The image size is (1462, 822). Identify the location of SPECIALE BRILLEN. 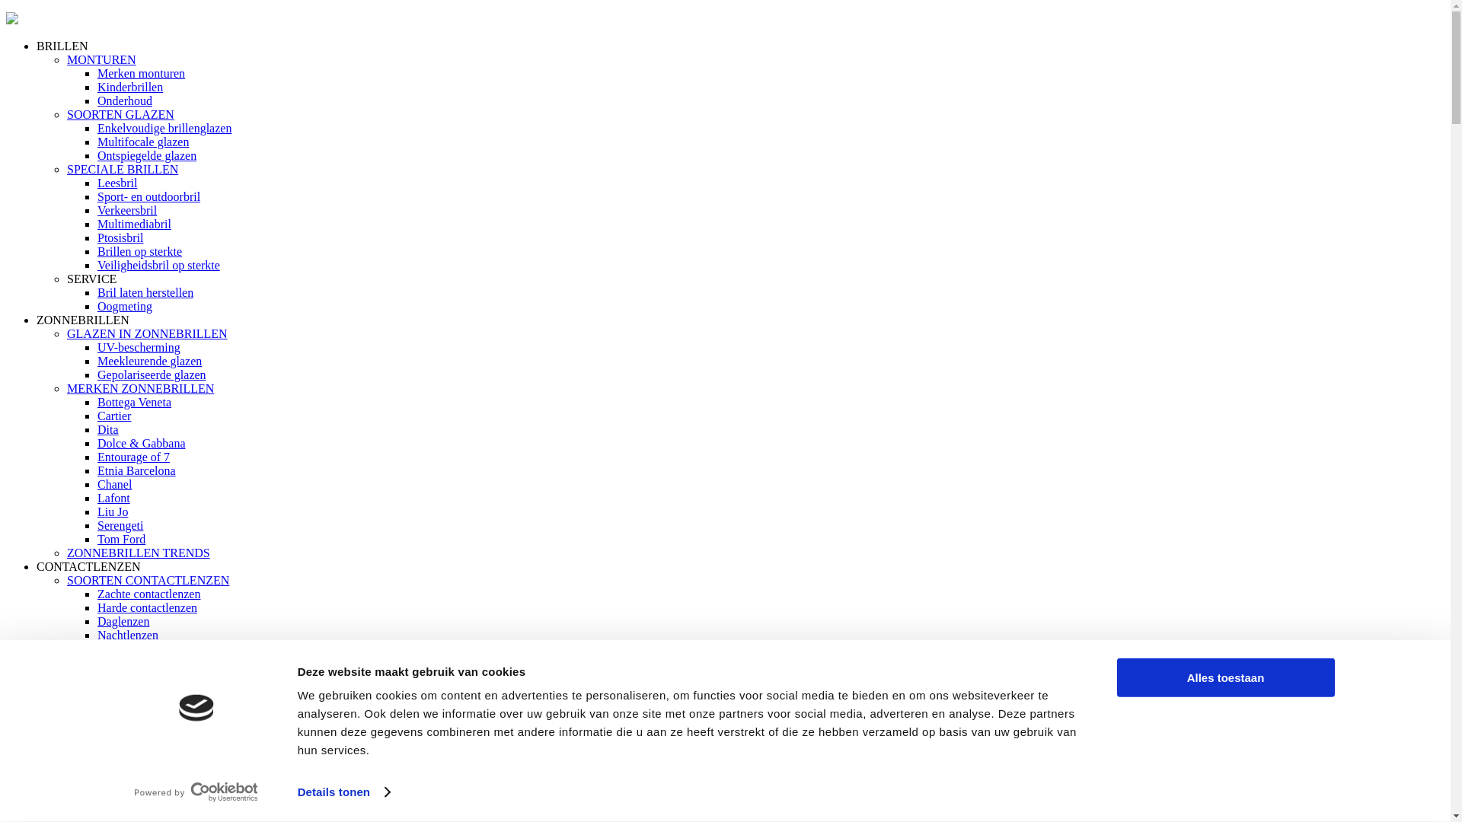
(123, 169).